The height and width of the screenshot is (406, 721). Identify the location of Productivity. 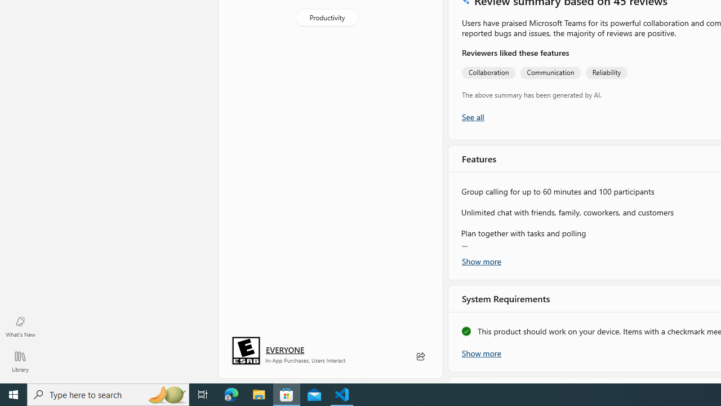
(327, 17).